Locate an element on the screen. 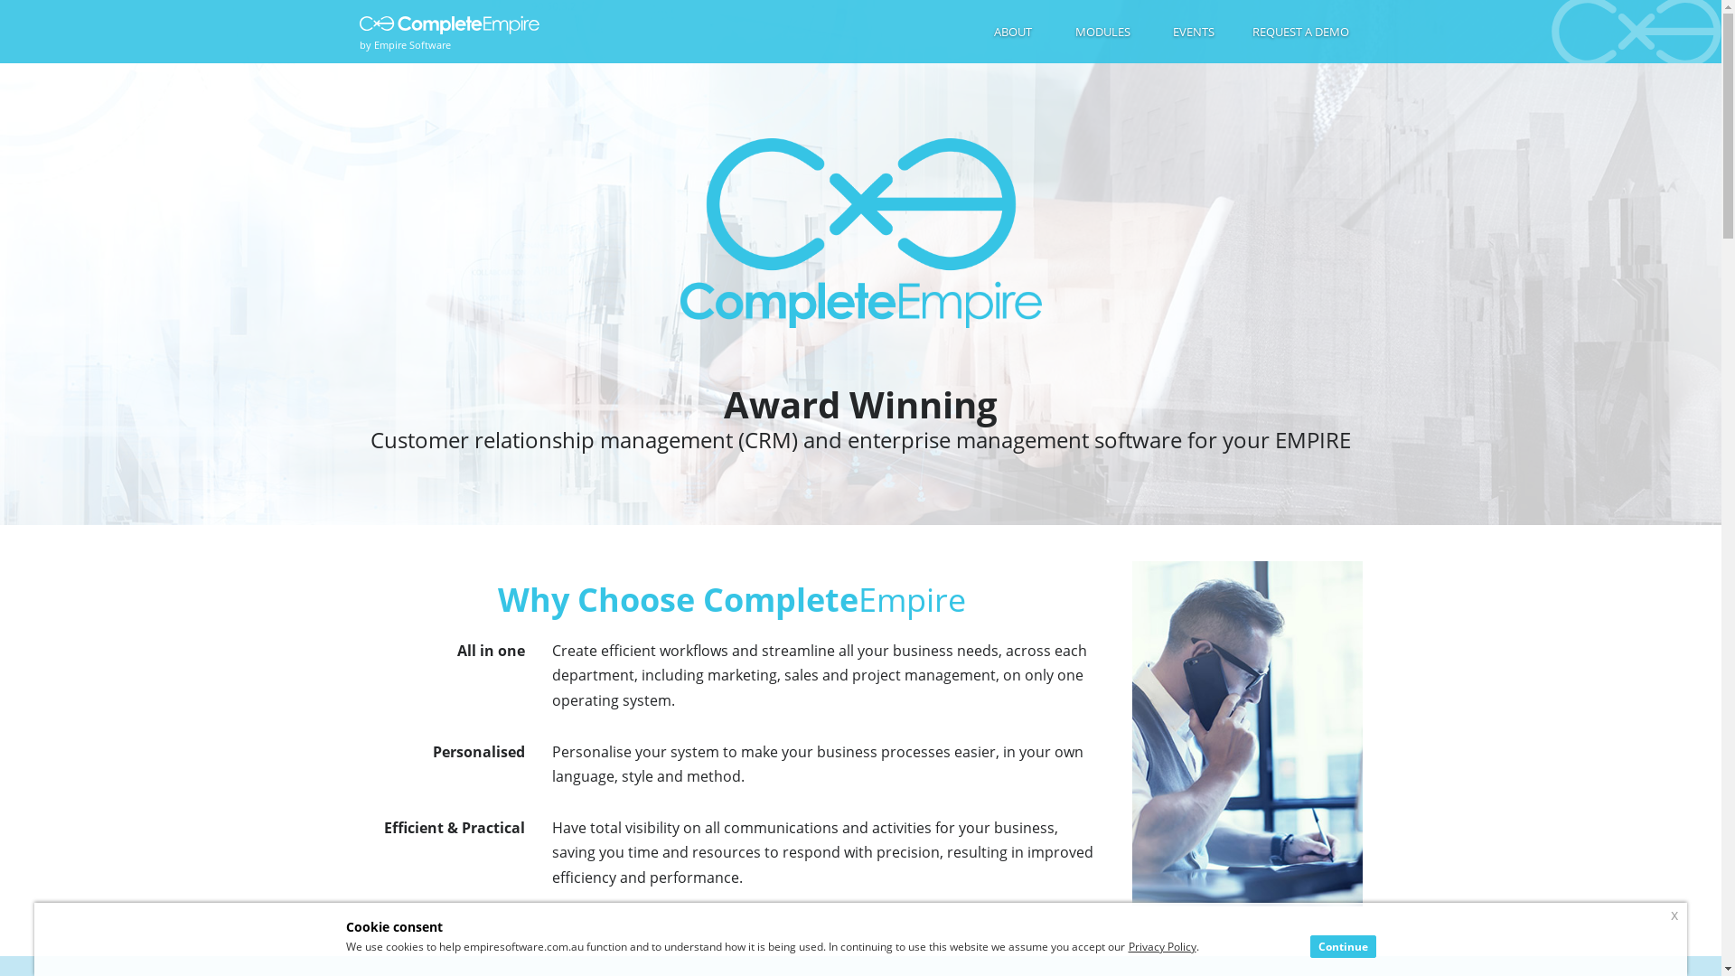 This screenshot has width=1735, height=976. Privacy Policy is located at coordinates (1162, 947).